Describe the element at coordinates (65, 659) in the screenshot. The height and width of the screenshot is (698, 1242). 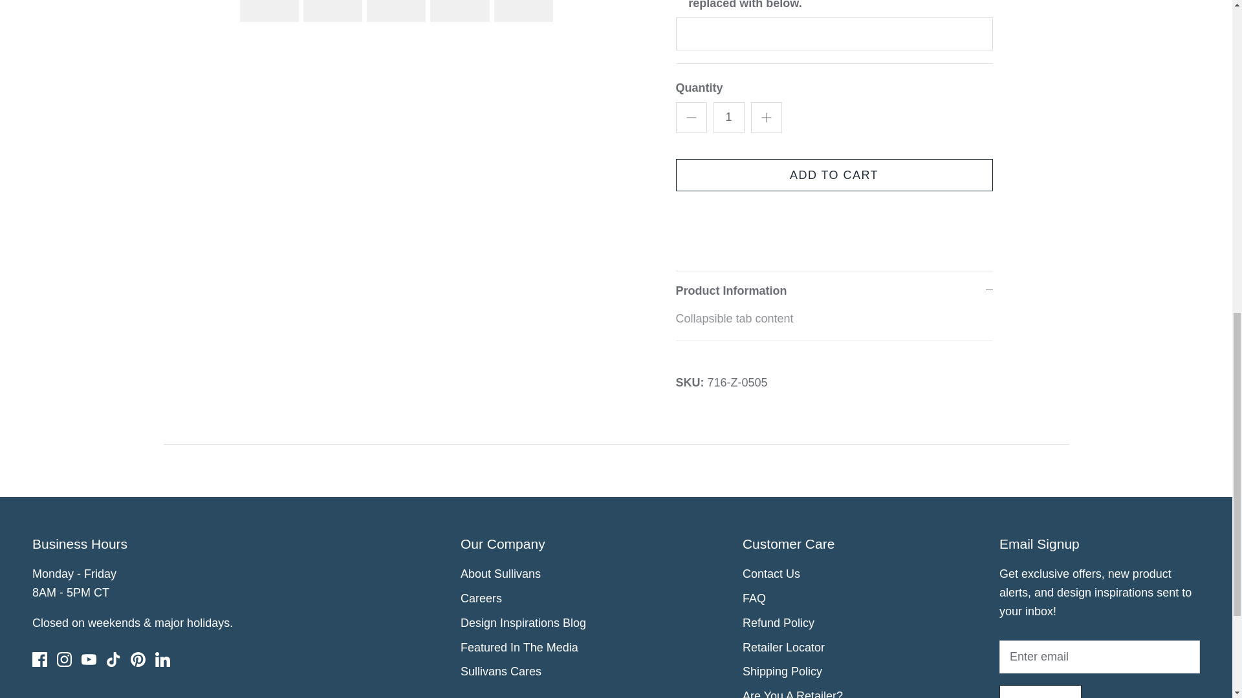
I see `Instagram` at that location.